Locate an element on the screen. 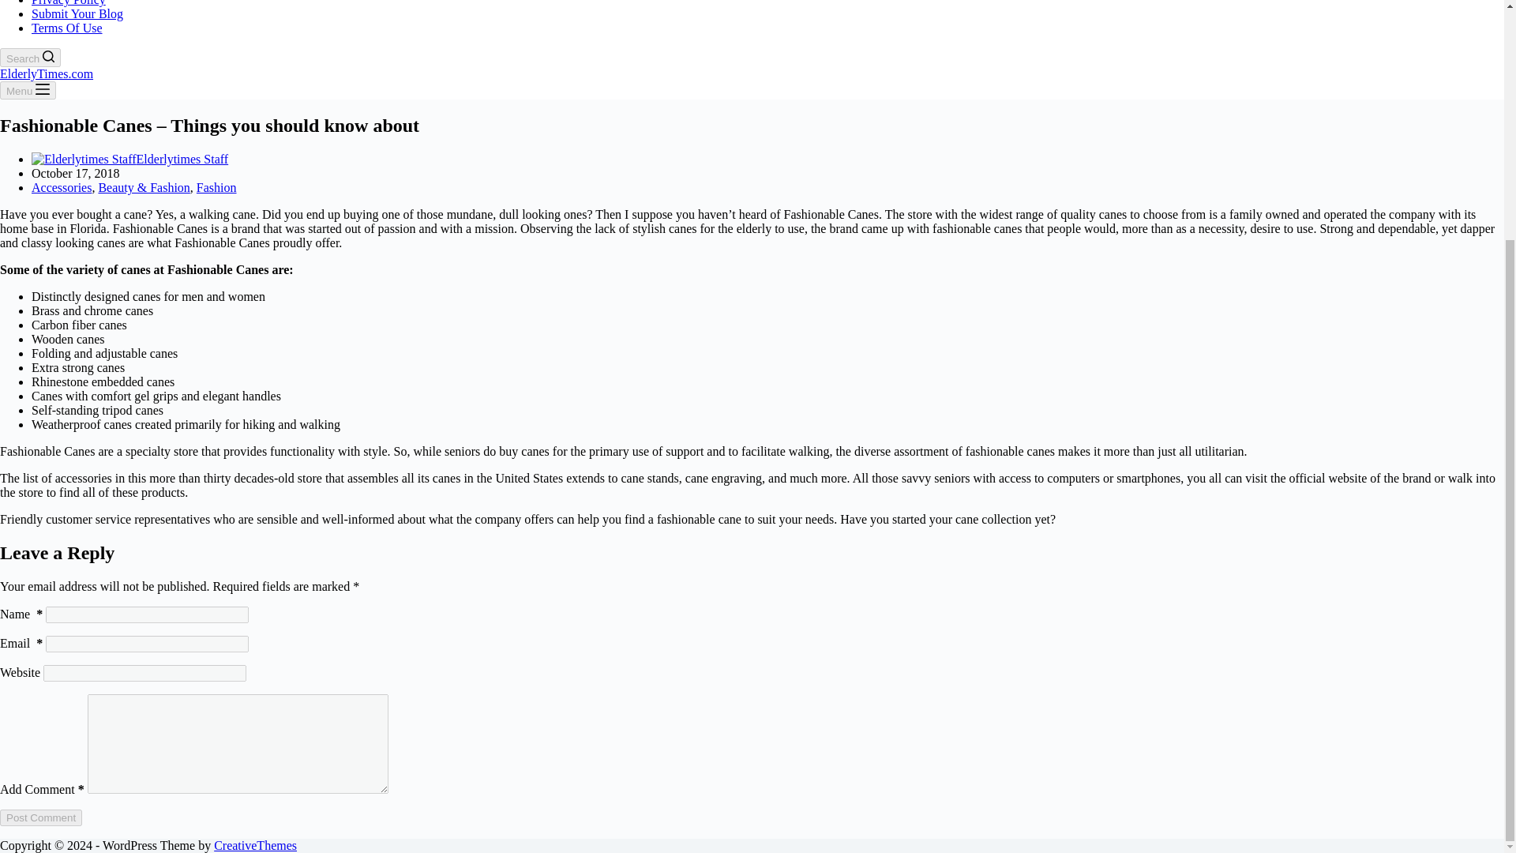 The height and width of the screenshot is (853, 1516). Accessories is located at coordinates (62, 187).